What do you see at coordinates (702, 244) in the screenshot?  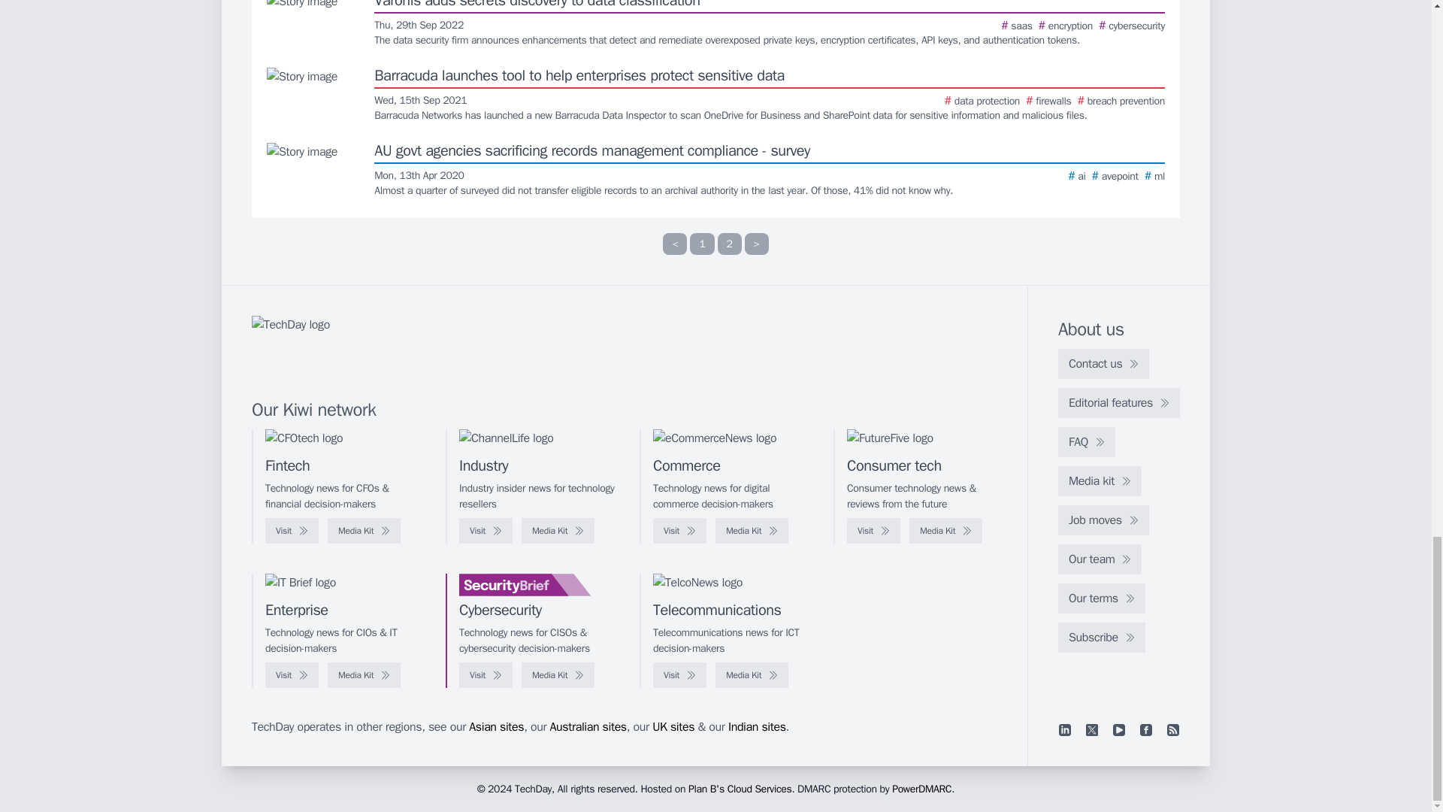 I see `1` at bounding box center [702, 244].